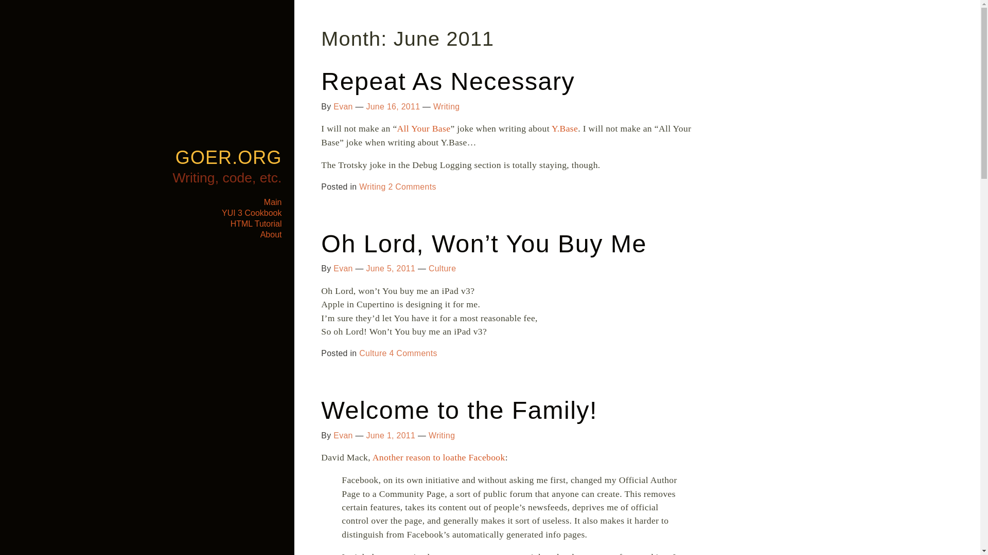 Image resolution: width=988 pixels, height=555 pixels. Describe the element at coordinates (443, 268) in the screenshot. I see `Culture` at that location.